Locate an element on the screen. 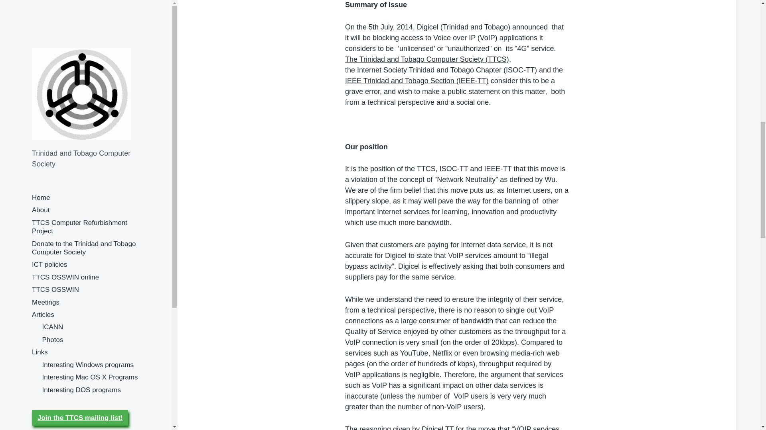 The width and height of the screenshot is (766, 430). WordPress.org is located at coordinates (54, 96).